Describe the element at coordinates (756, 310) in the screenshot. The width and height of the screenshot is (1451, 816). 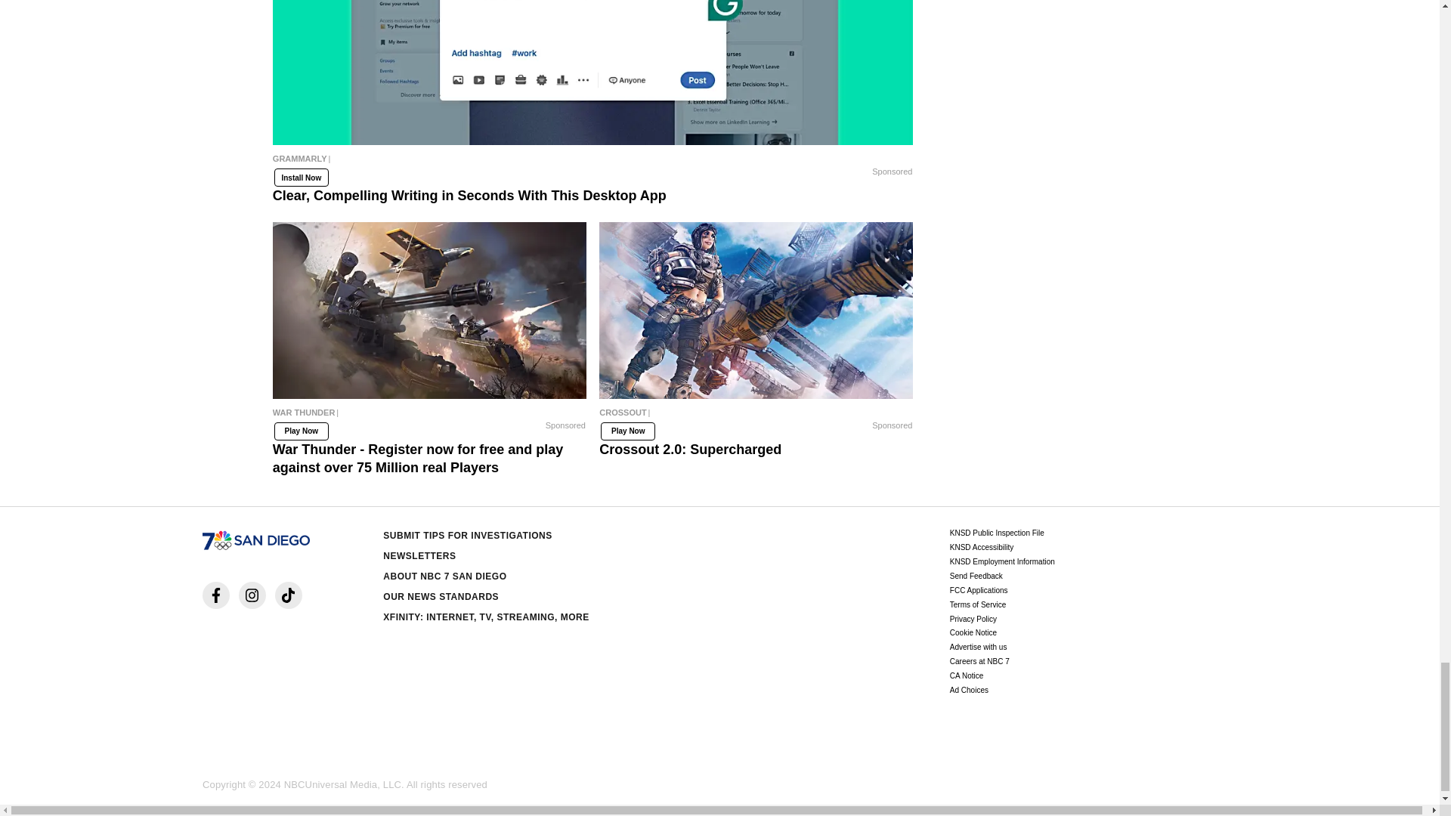
I see `Crossout 2.0: Supercharged` at that location.